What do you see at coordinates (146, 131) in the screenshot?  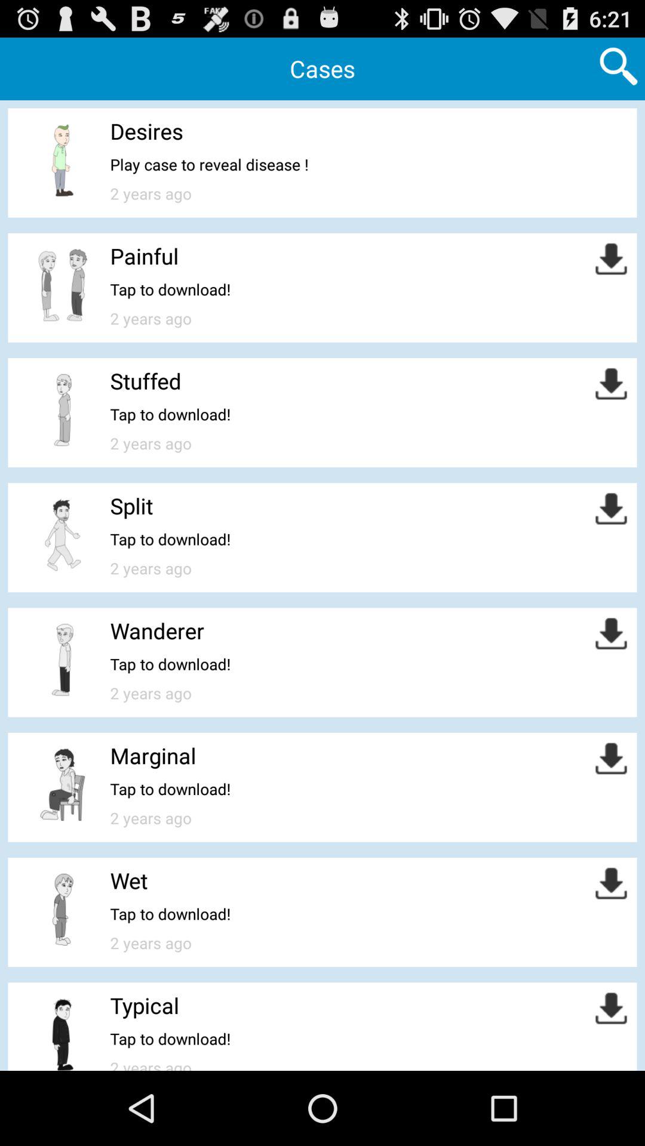 I see `turn on the app below cases item` at bounding box center [146, 131].